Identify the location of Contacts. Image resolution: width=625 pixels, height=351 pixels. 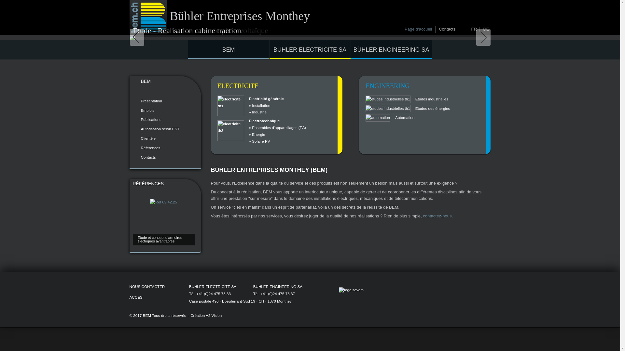
(164, 157).